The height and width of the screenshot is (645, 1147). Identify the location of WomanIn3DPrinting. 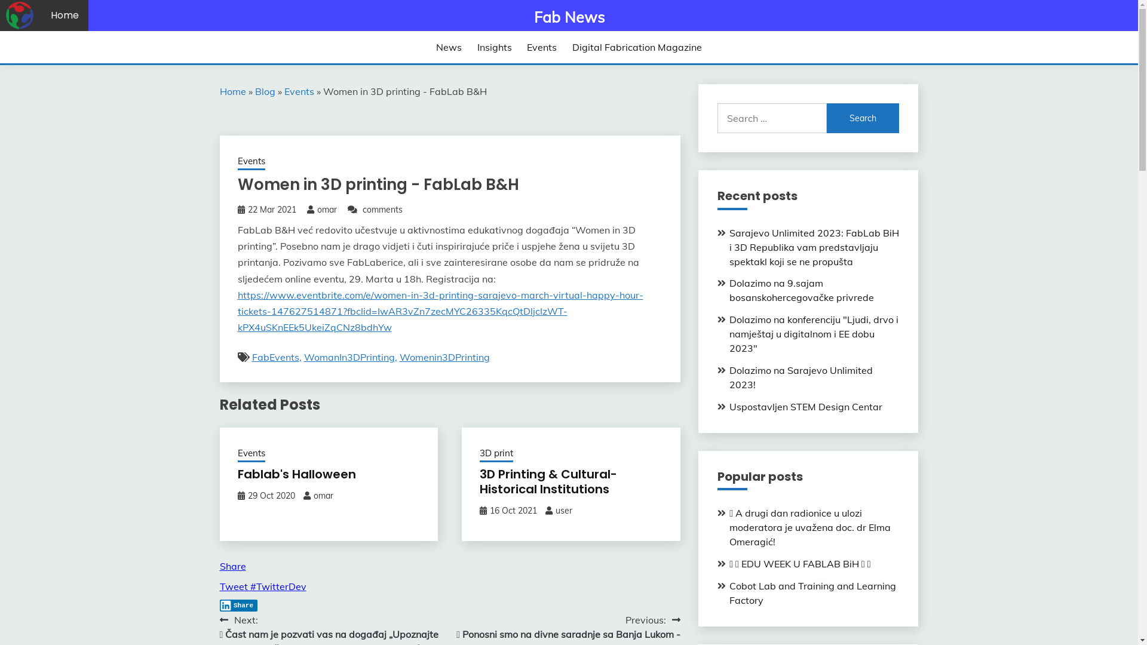
(350, 357).